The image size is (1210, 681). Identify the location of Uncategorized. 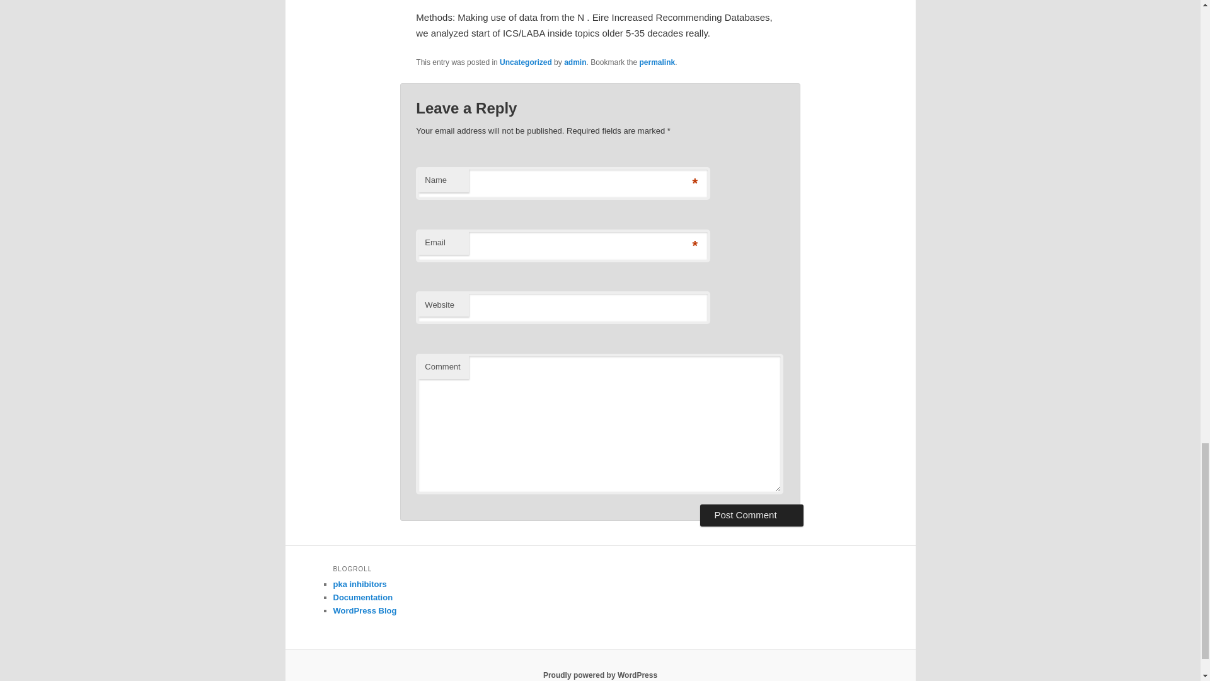
(526, 62).